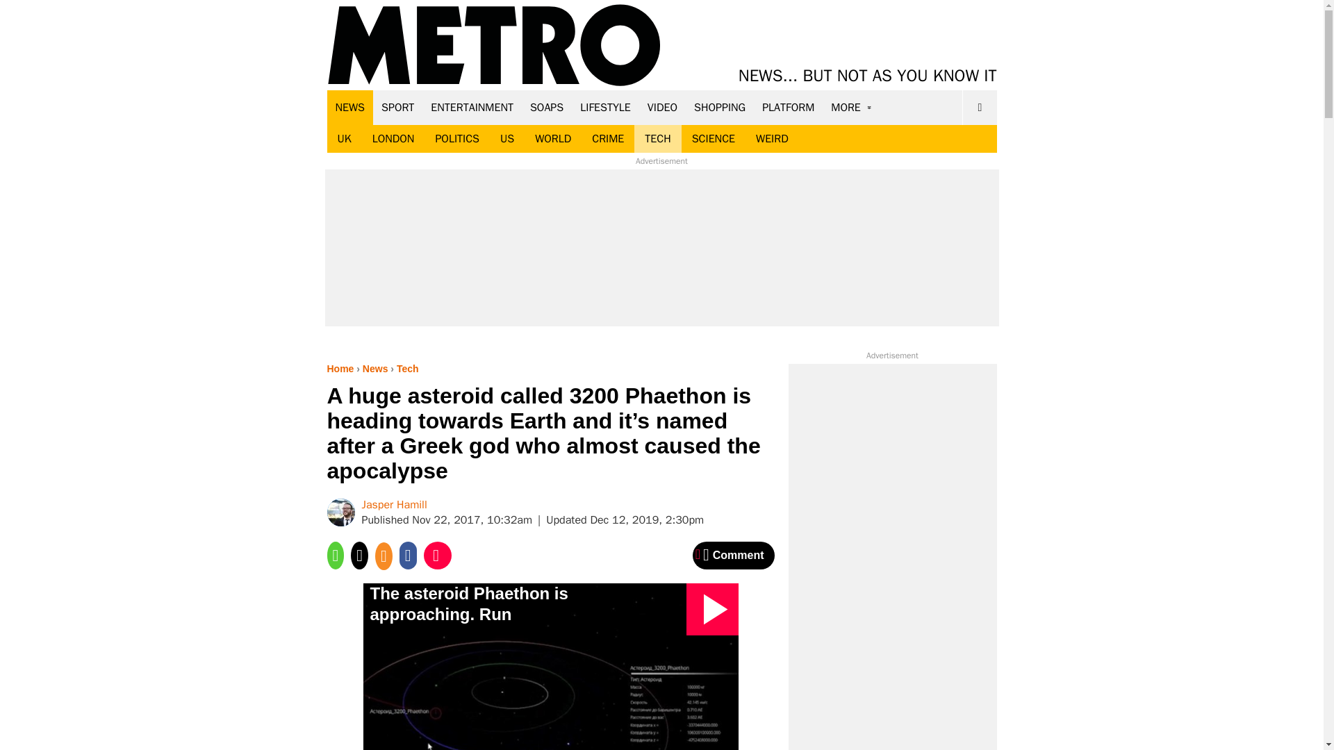  I want to click on LONDON, so click(393, 139).